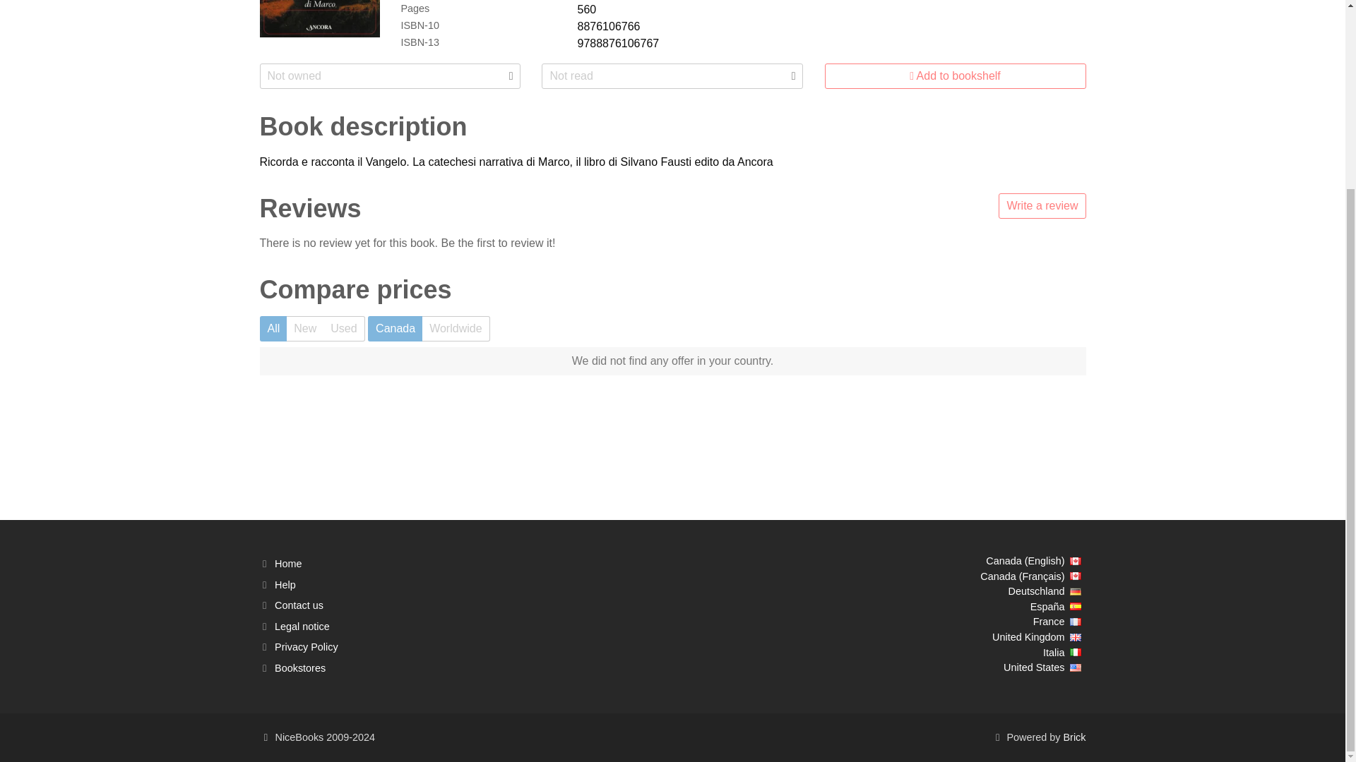 The width and height of the screenshot is (1356, 762). What do you see at coordinates (1036, 636) in the screenshot?
I see `United Kingdom` at bounding box center [1036, 636].